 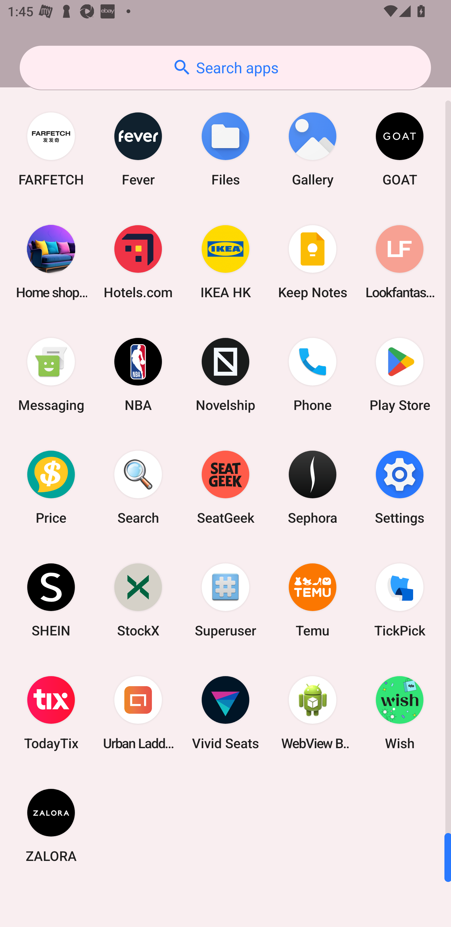 What do you see at coordinates (313, 713) in the screenshot?
I see `WebView Browser Tester` at bounding box center [313, 713].